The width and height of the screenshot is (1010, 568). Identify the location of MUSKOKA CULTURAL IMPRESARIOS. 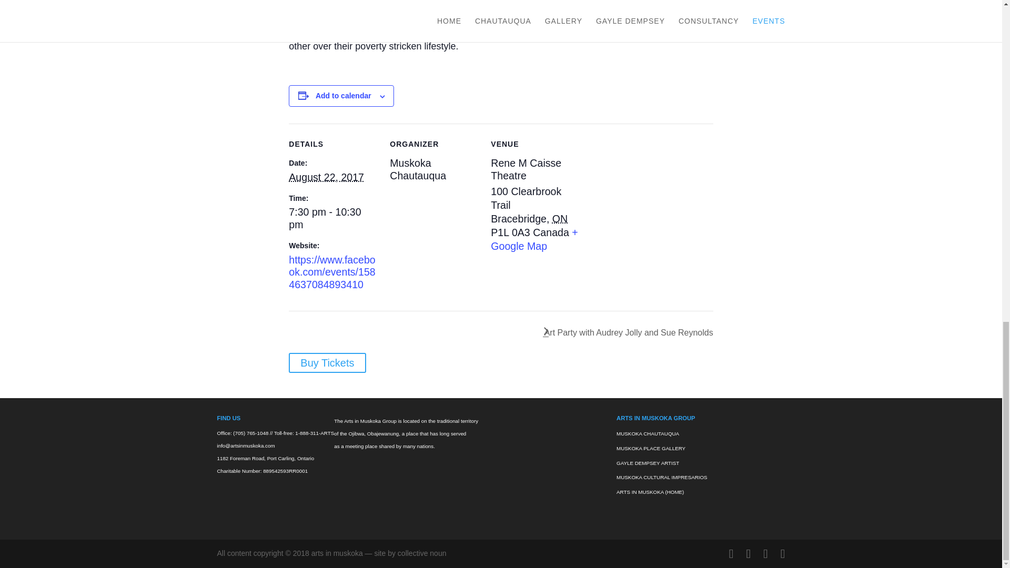
(662, 476).